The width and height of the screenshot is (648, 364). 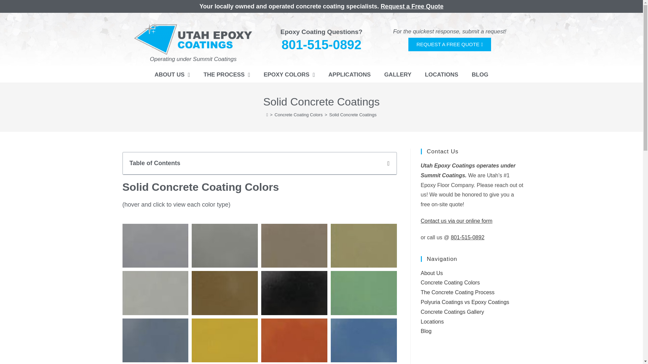 What do you see at coordinates (480, 75) in the screenshot?
I see `BLOG` at bounding box center [480, 75].